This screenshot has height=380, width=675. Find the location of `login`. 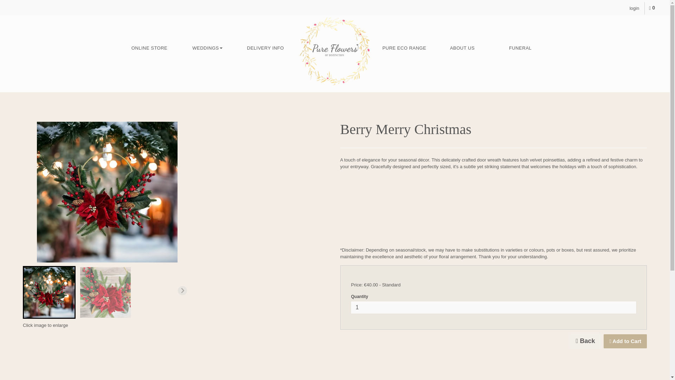

login is located at coordinates (634, 8).